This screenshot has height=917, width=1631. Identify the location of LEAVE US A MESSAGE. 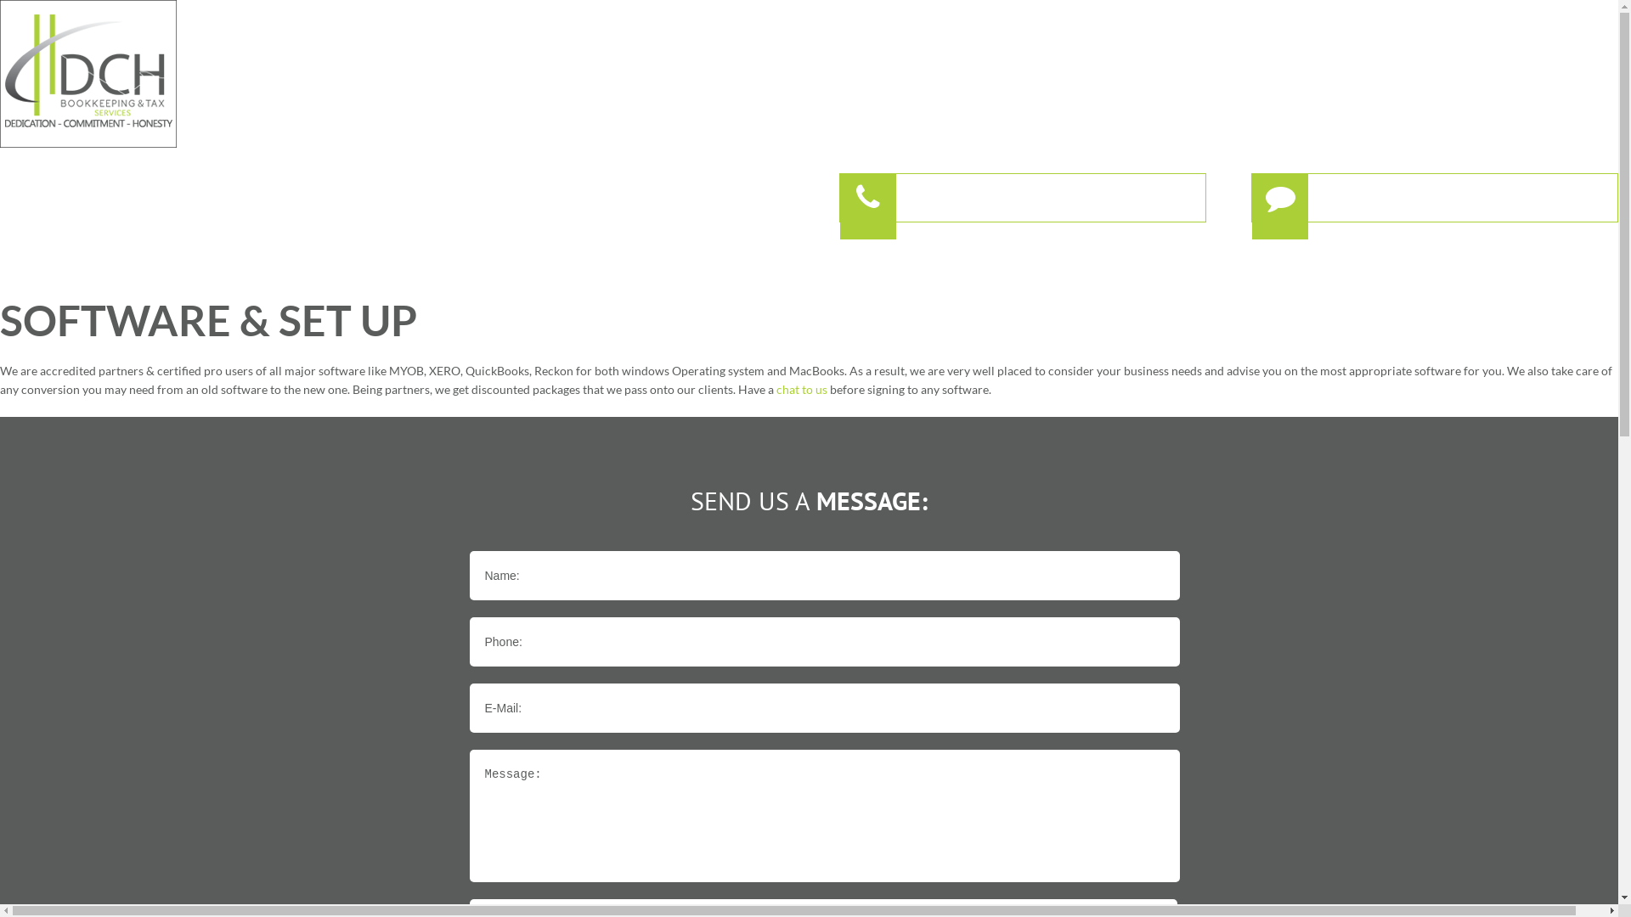
(1435, 198).